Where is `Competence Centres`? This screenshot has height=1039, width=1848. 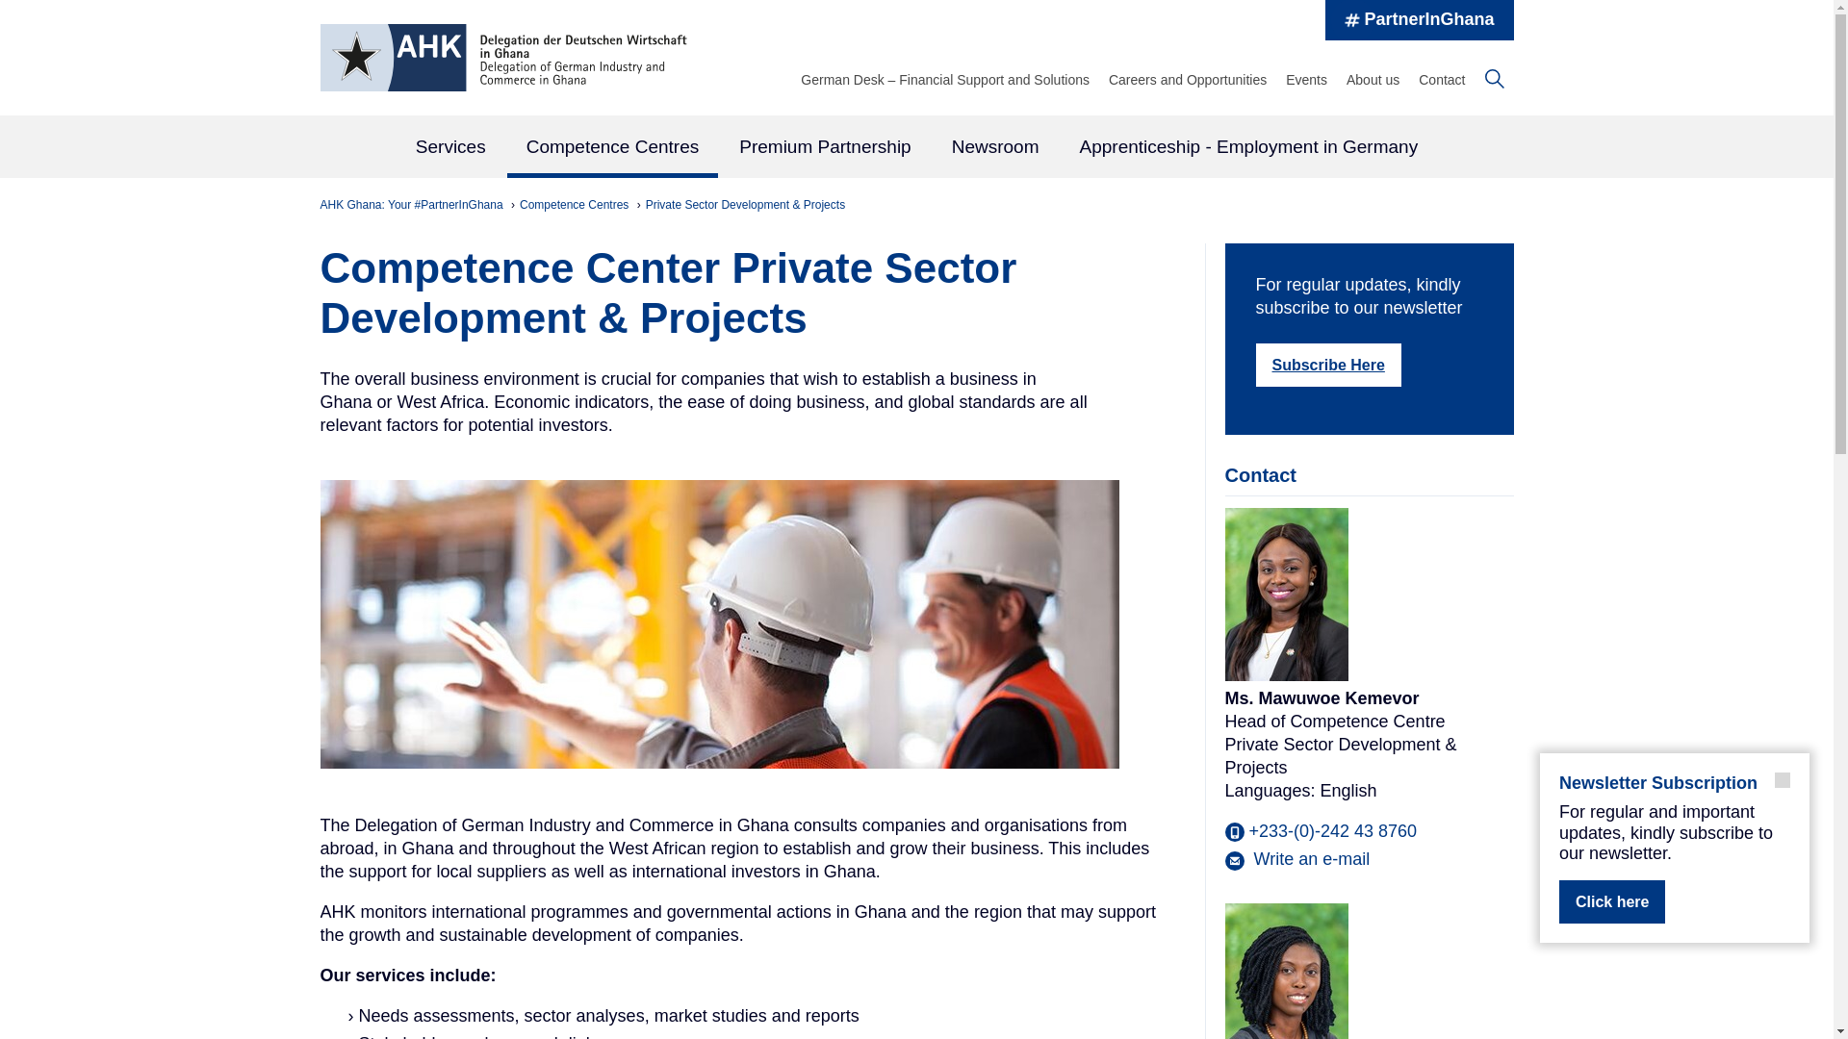
Competence Centres is located at coordinates (576, 205).